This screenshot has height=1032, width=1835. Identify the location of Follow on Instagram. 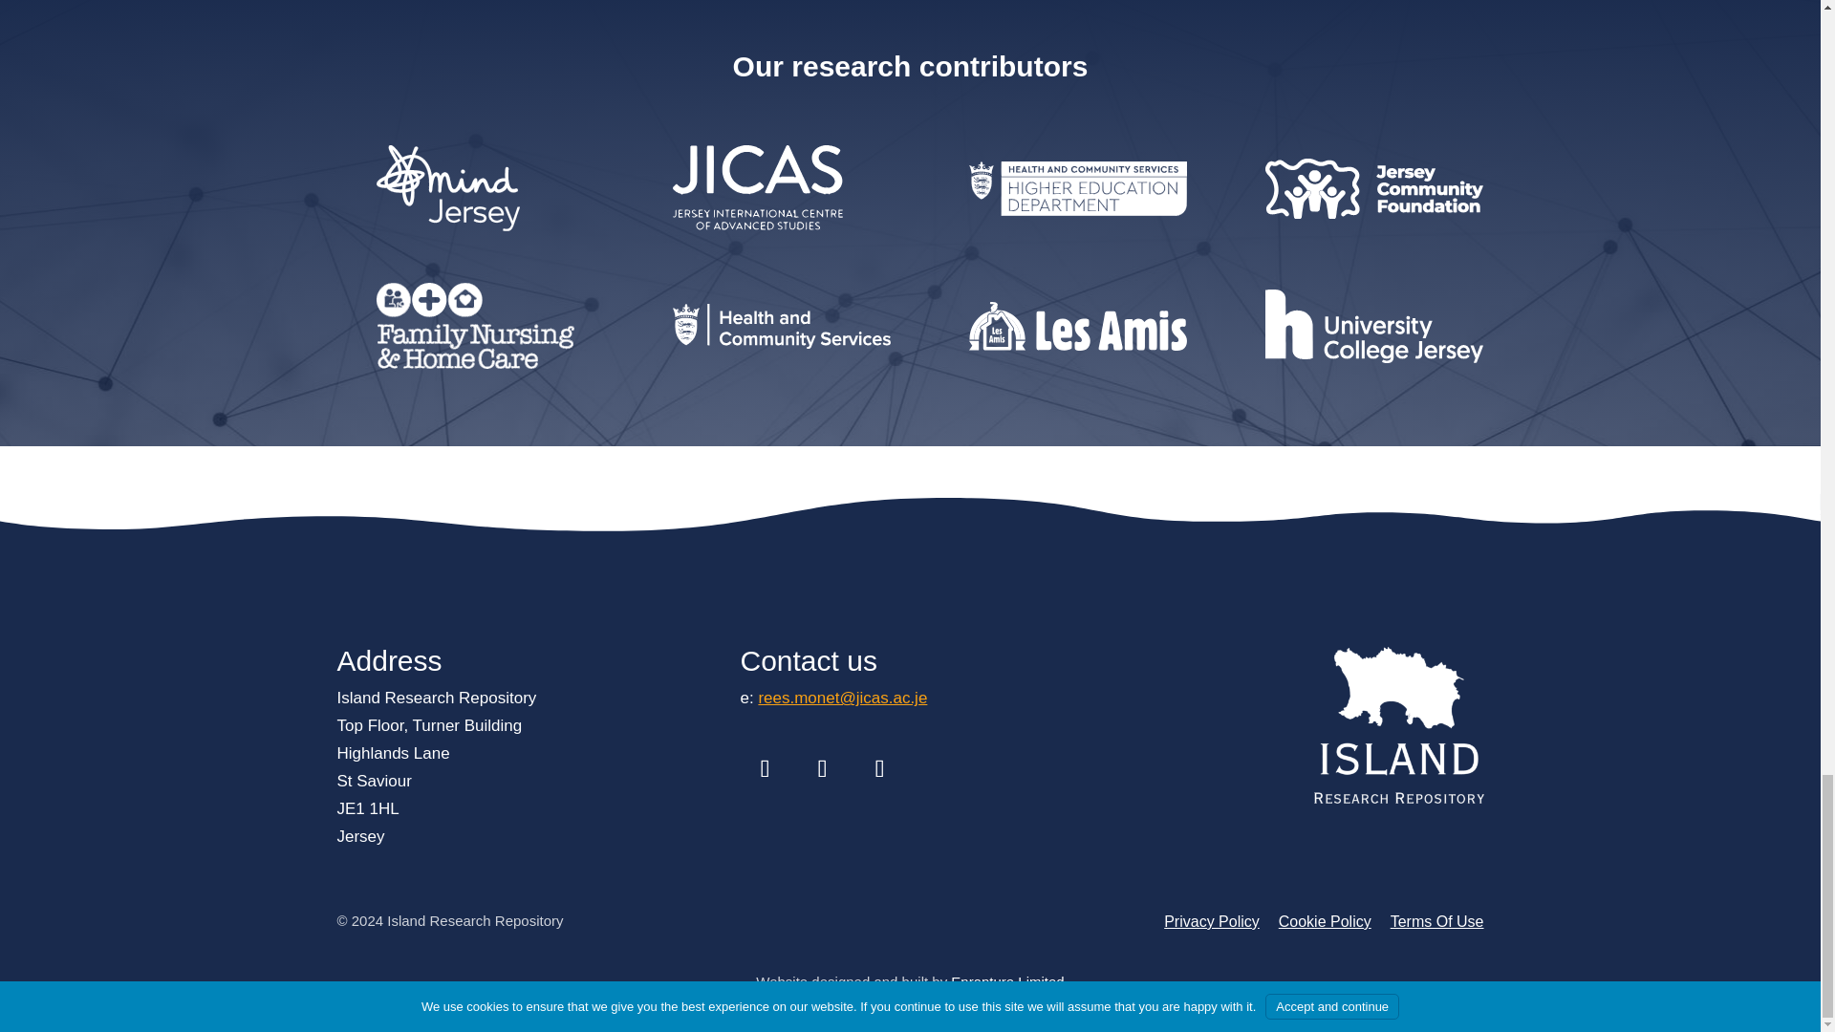
(879, 768).